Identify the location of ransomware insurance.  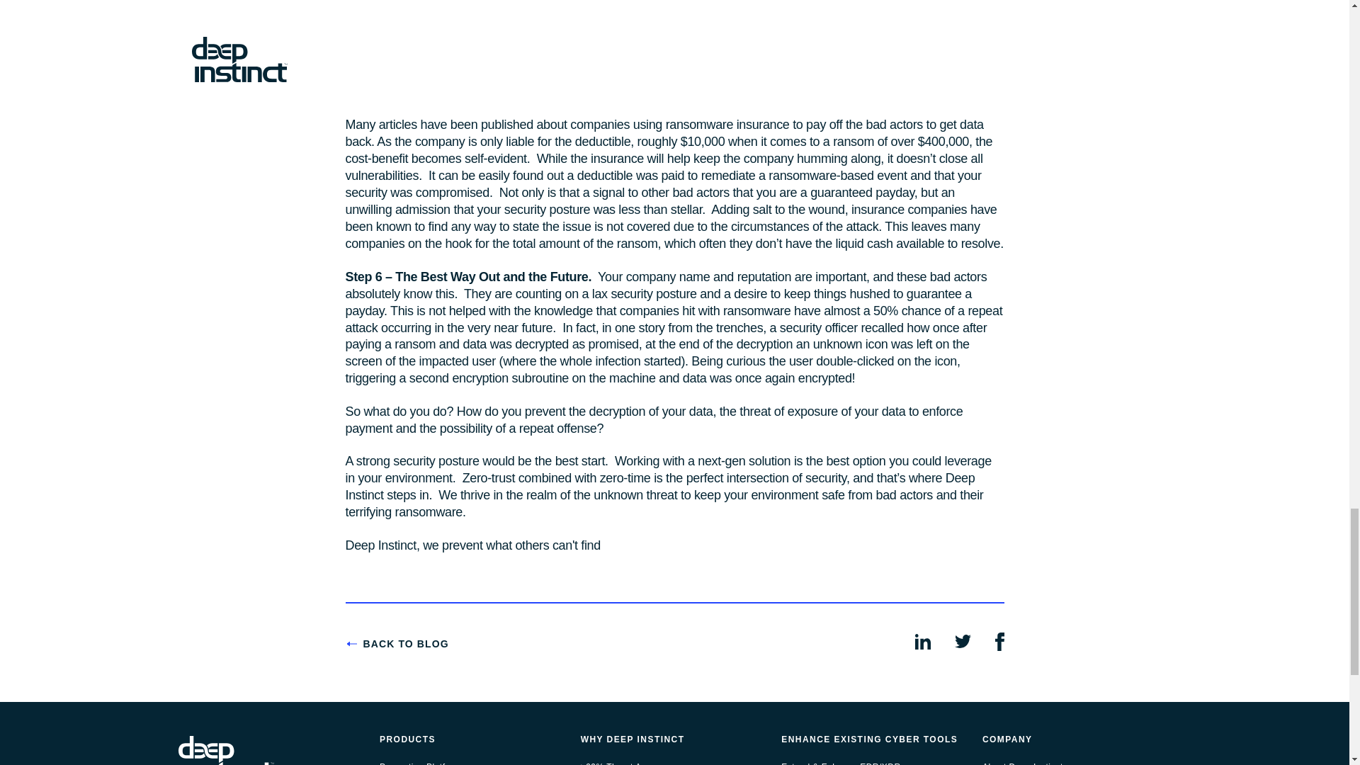
(516, 92).